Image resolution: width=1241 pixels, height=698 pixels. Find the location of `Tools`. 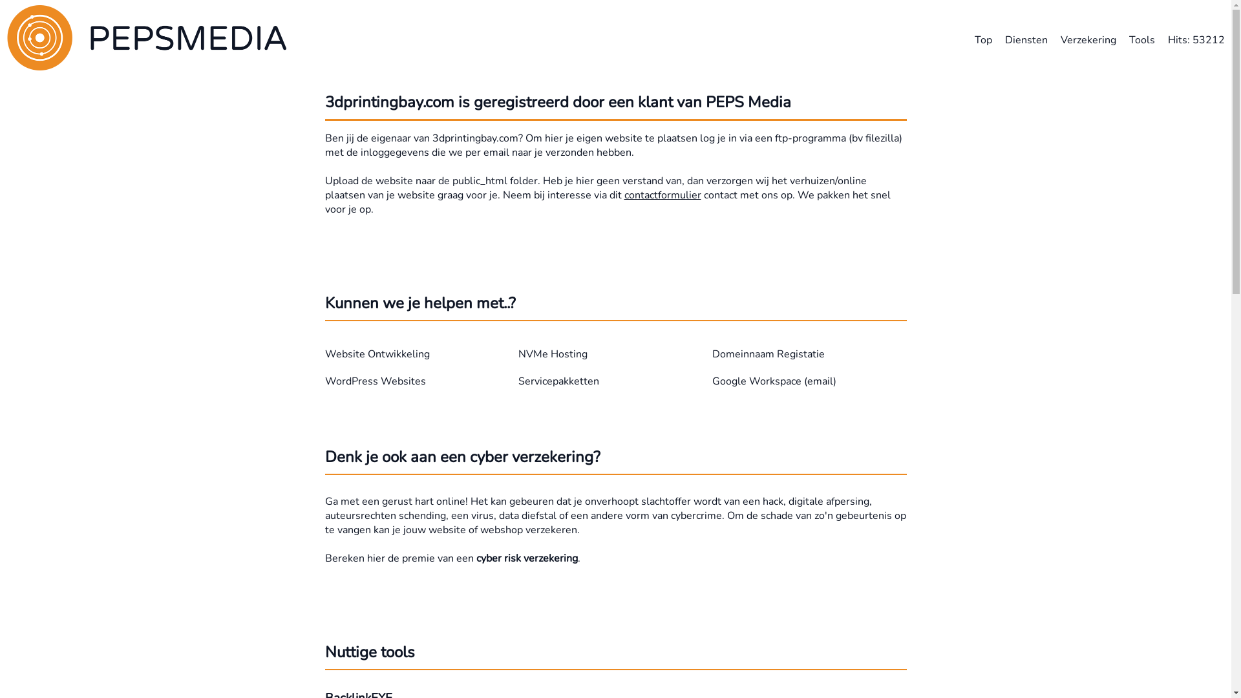

Tools is located at coordinates (1142, 39).